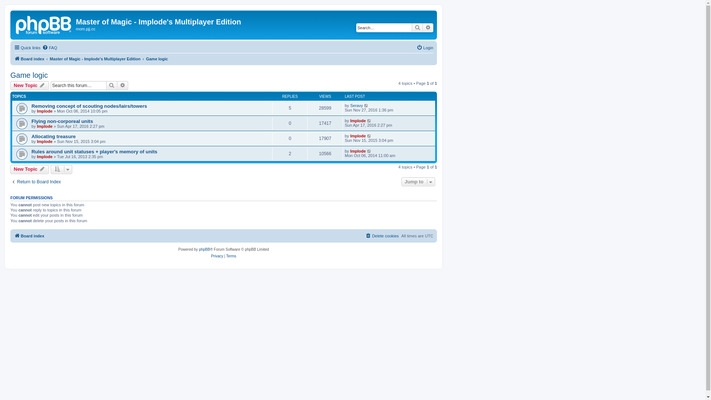 The height and width of the screenshot is (400, 711). Describe the element at coordinates (29, 76) in the screenshot. I see `Game logic` at that location.